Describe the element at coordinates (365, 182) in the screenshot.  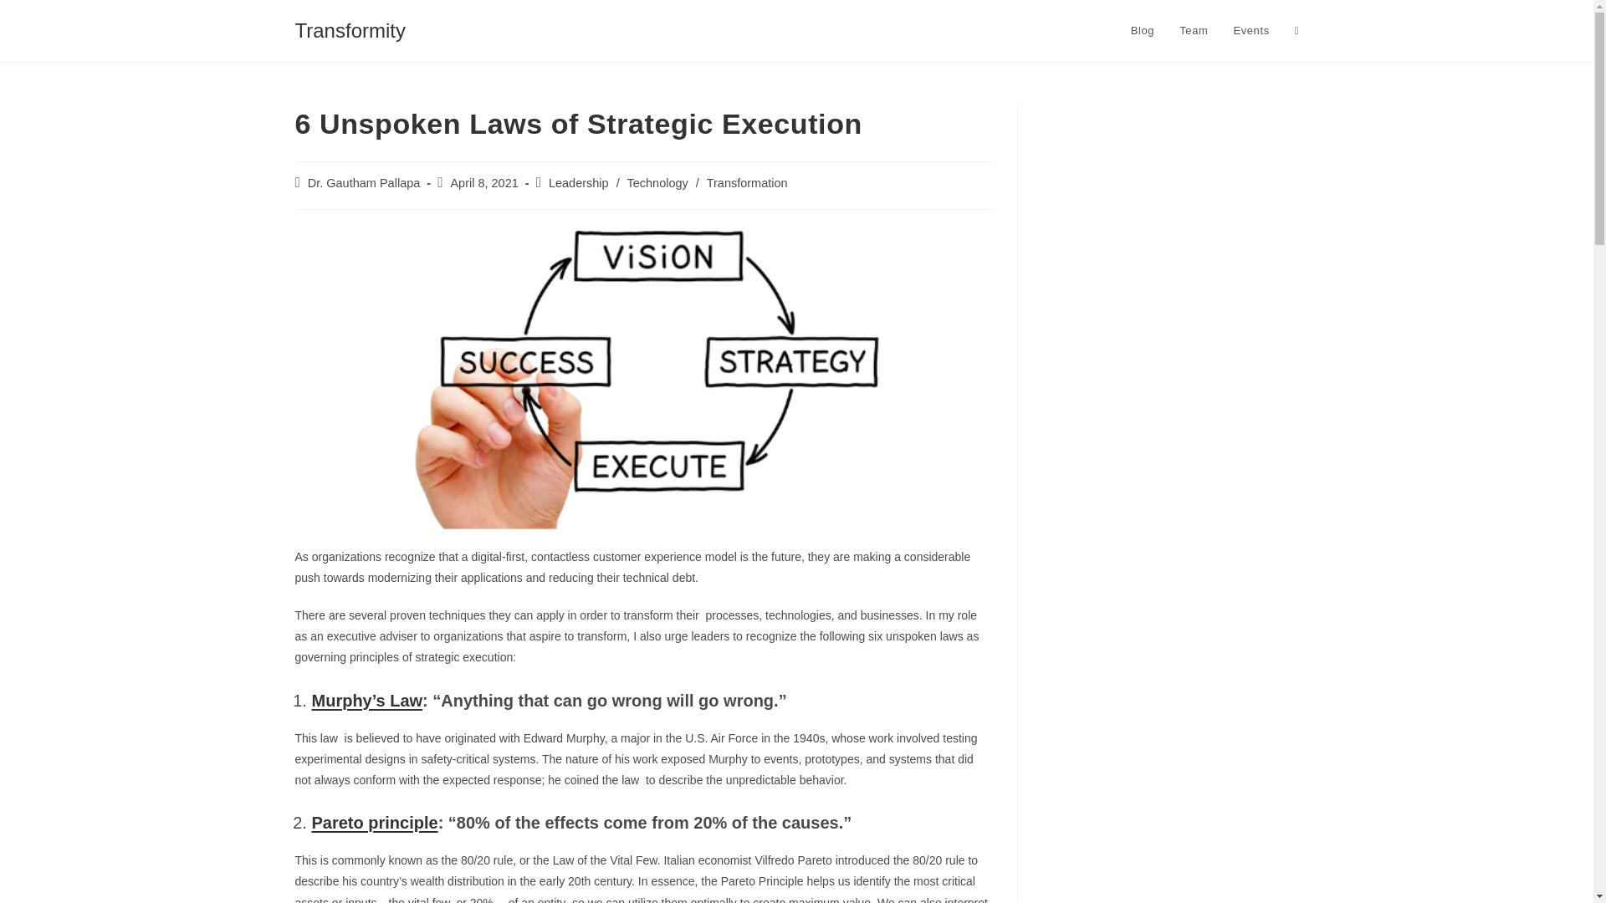
I see `Dr. Gautham Pallapa` at that location.